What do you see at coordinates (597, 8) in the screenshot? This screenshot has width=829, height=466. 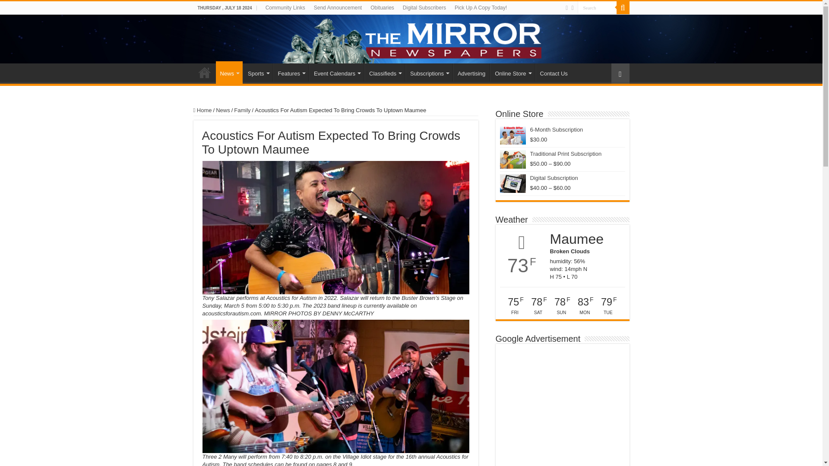 I see `Search` at bounding box center [597, 8].